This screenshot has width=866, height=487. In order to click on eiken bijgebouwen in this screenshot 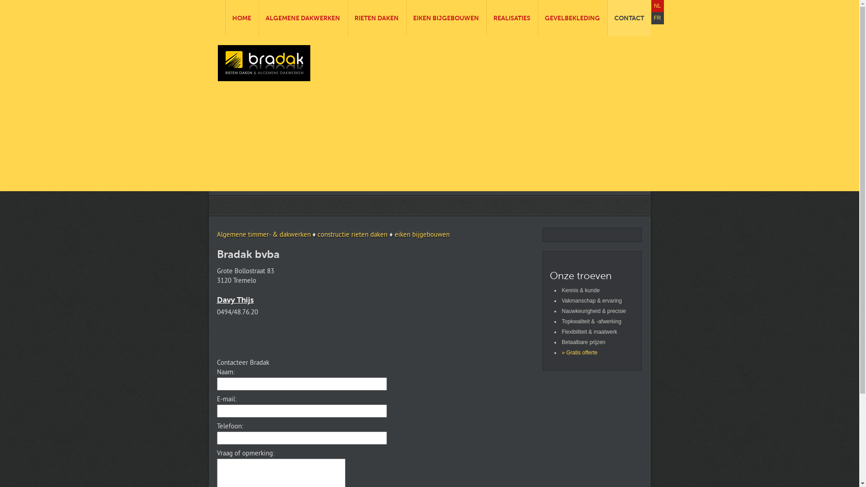, I will do `click(422, 235)`.